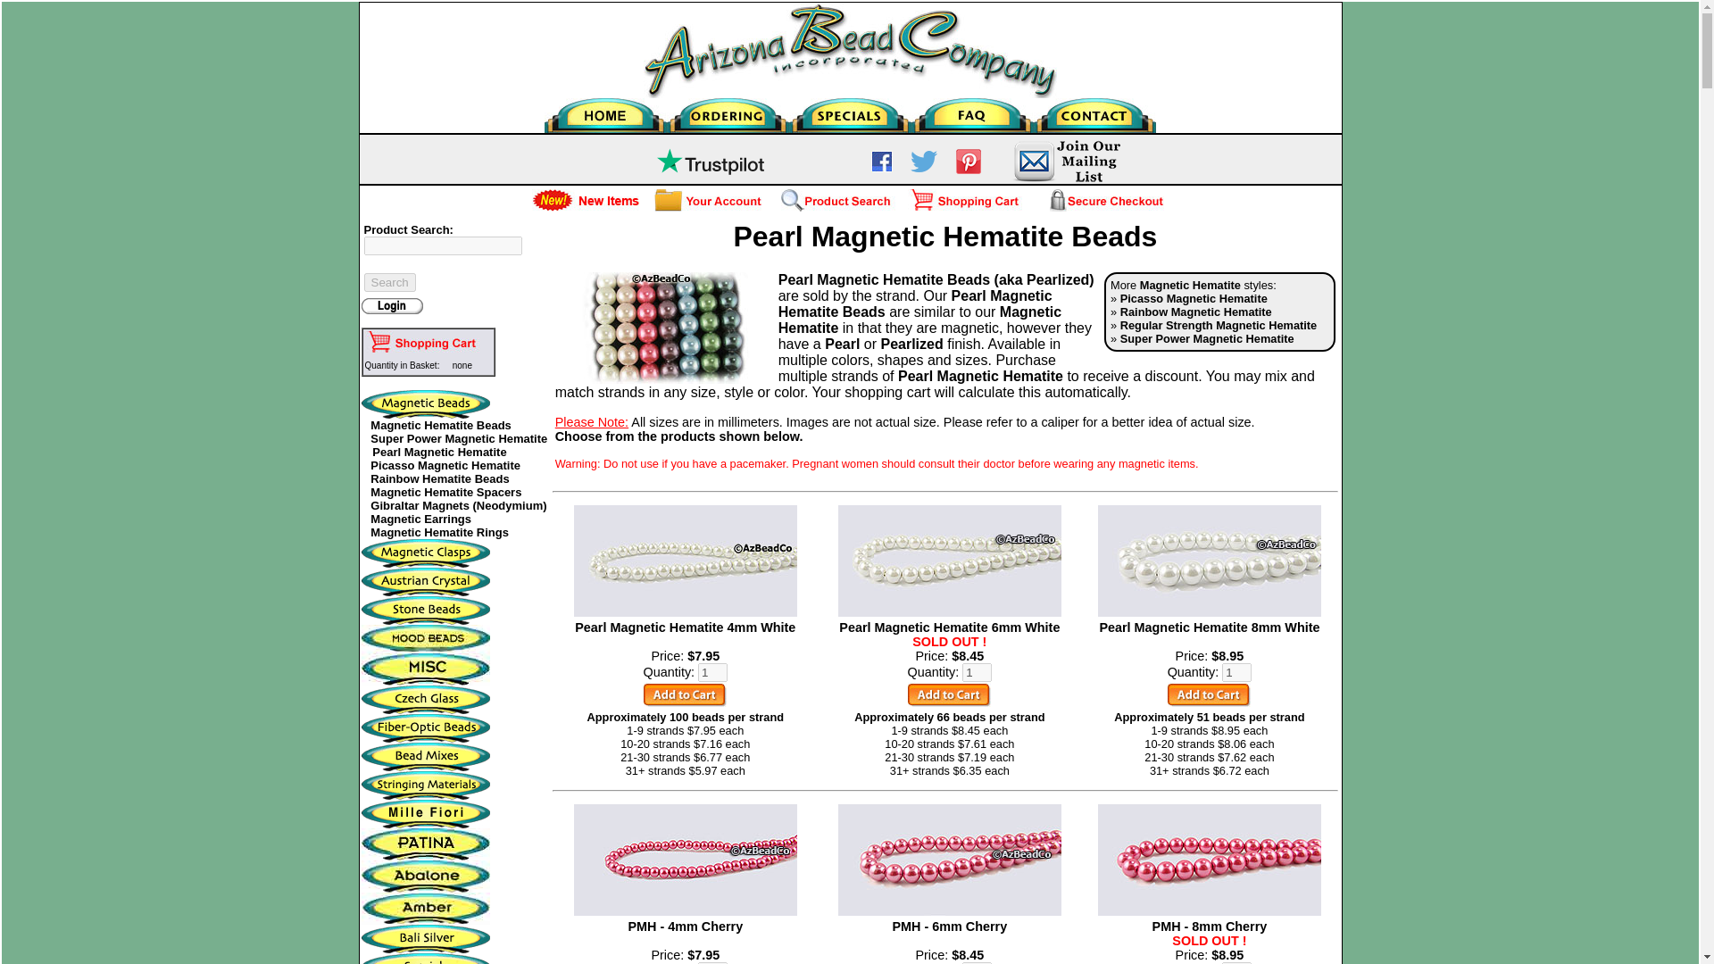 This screenshot has width=1714, height=964. I want to click on Arizona Bead Company Home Page, so click(605, 116).